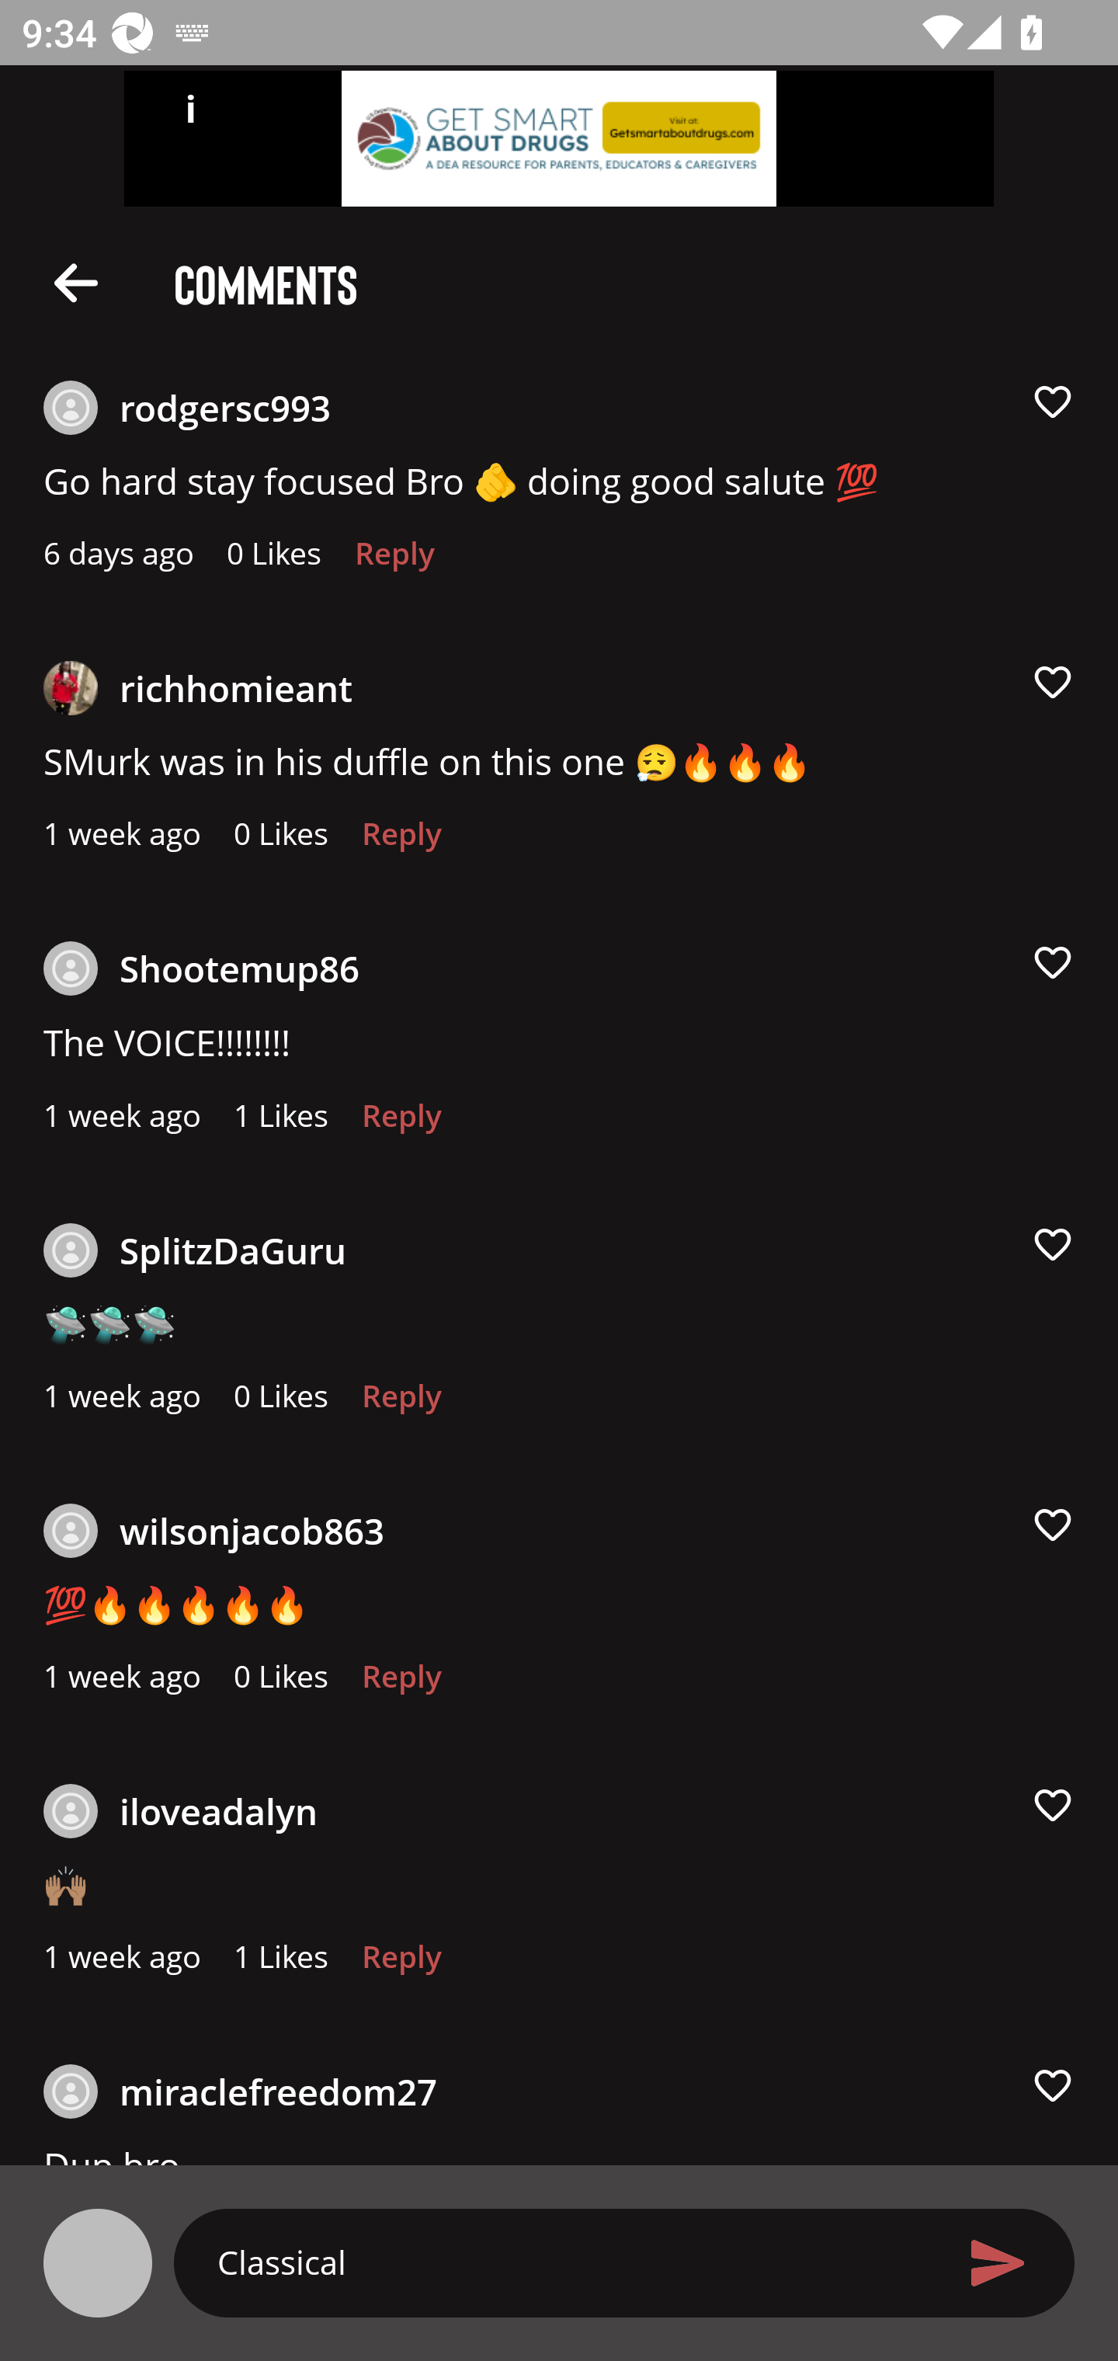 Image resolution: width=1118 pixels, height=2361 pixels. What do you see at coordinates (401, 1403) in the screenshot?
I see `Reply` at bounding box center [401, 1403].